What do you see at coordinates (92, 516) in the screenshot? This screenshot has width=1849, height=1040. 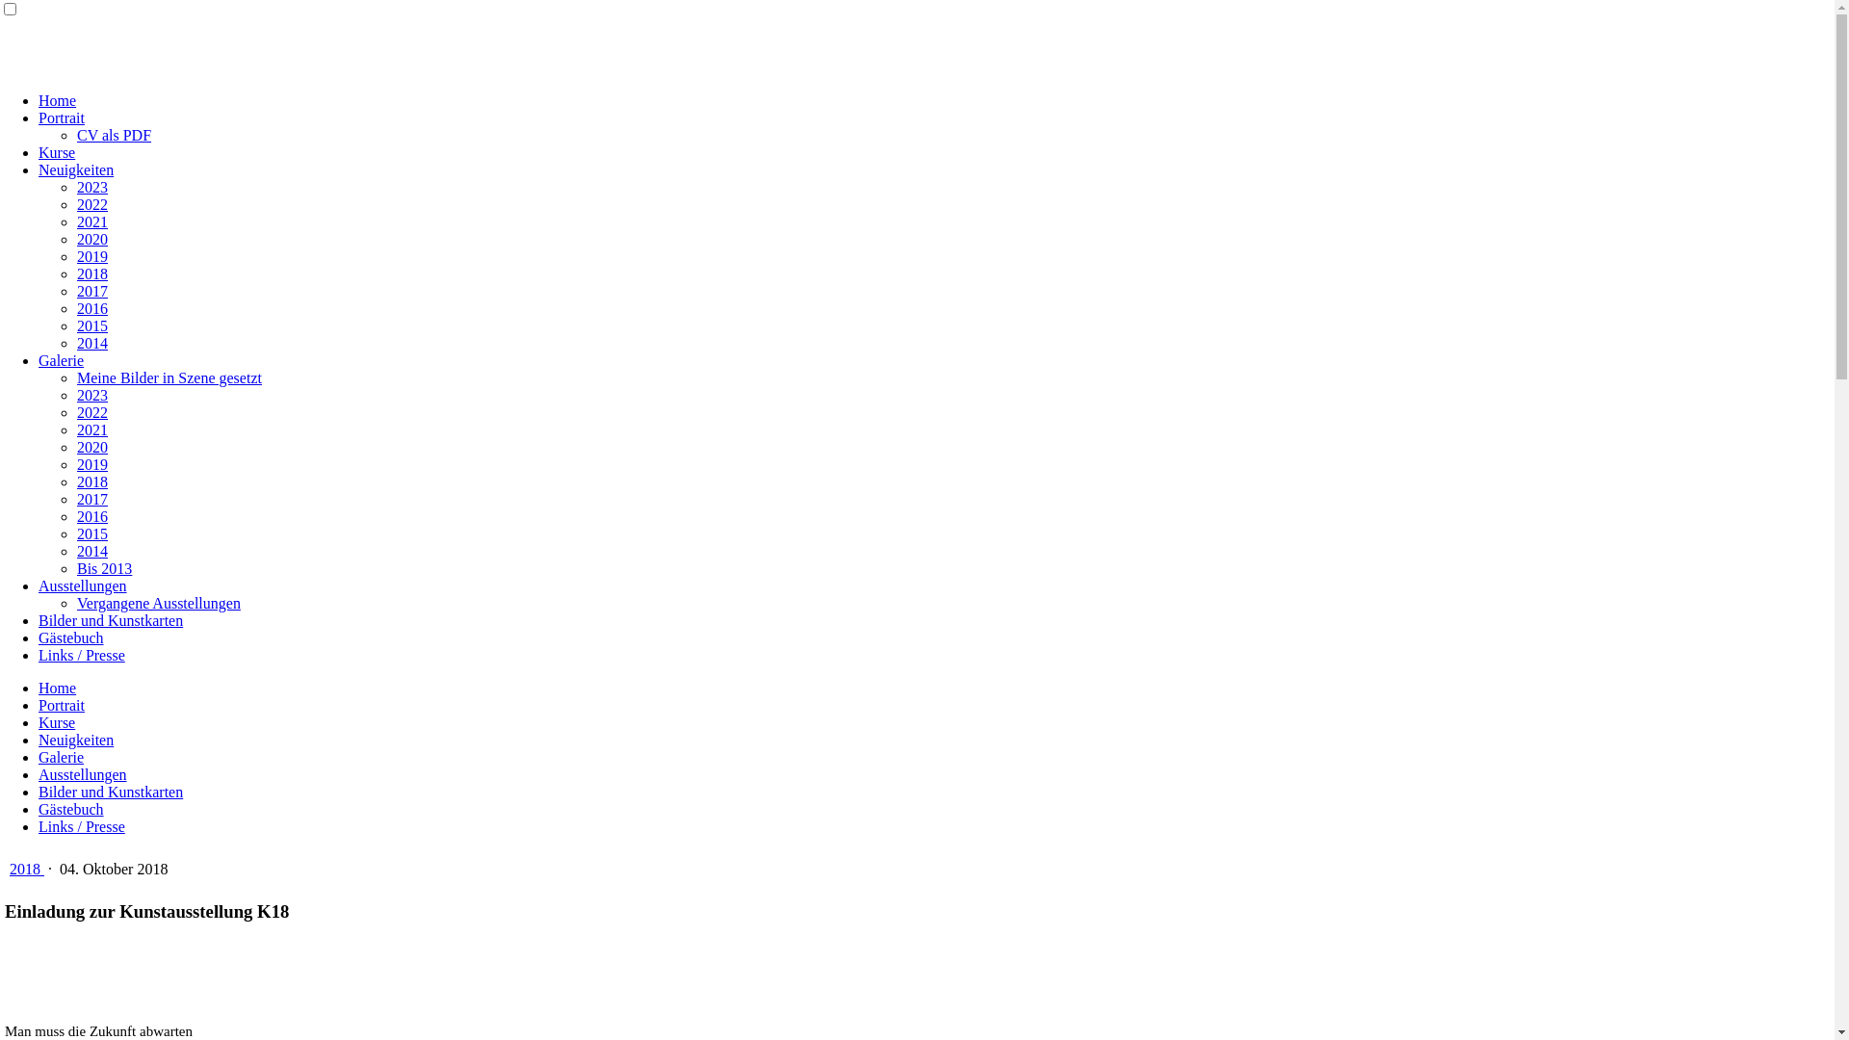 I see `2016` at bounding box center [92, 516].